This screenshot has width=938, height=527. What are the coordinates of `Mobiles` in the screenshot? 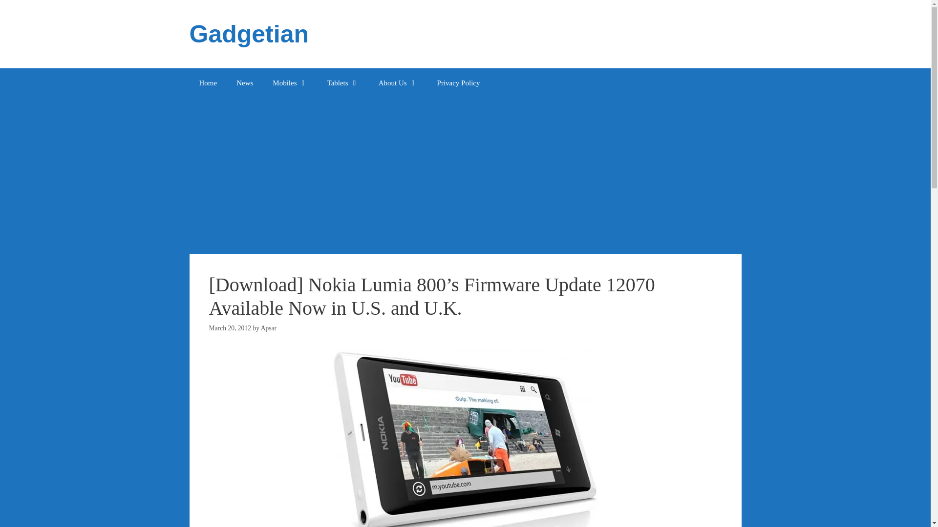 It's located at (289, 83).